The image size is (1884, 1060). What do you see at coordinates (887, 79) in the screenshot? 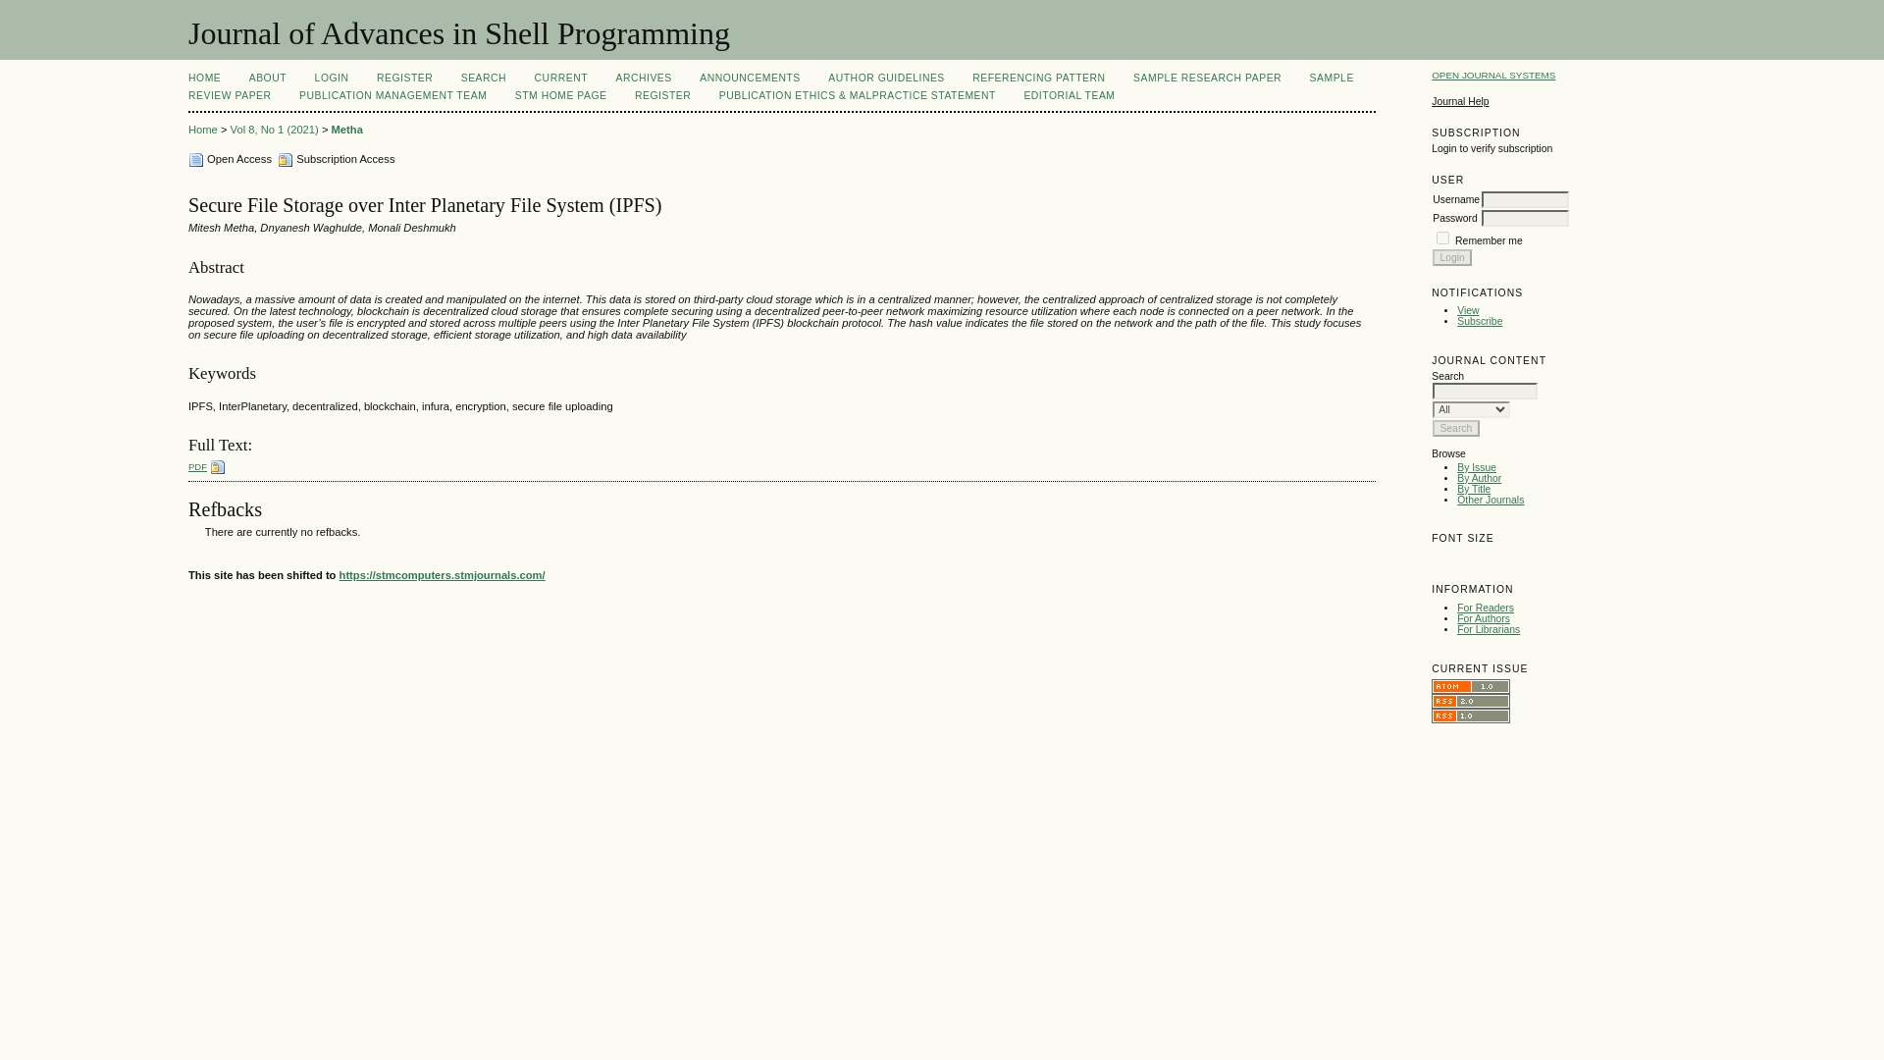
I see `AUTHOR GUIDELINES` at bounding box center [887, 79].